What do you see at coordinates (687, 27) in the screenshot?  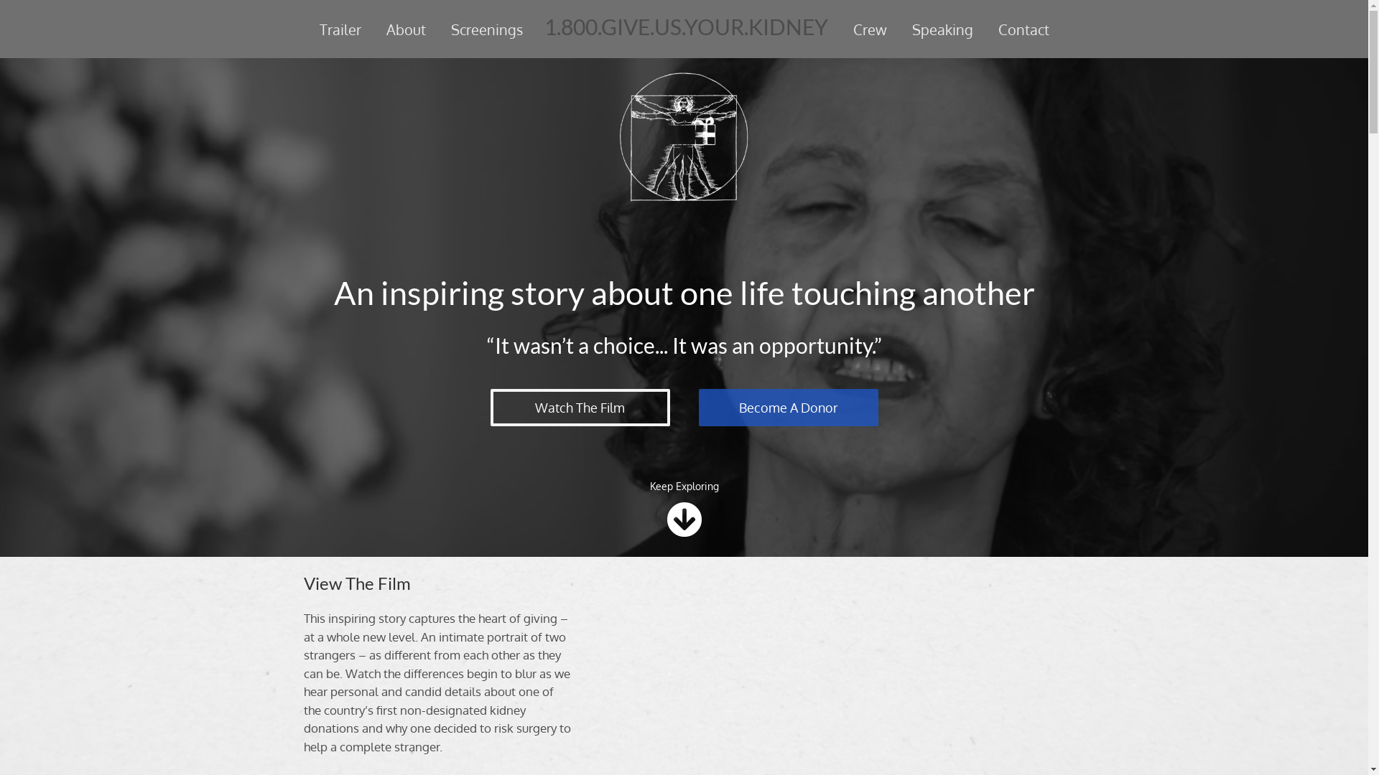 I see `1.800.GIVE.US.YOUR.KIDNEY` at bounding box center [687, 27].